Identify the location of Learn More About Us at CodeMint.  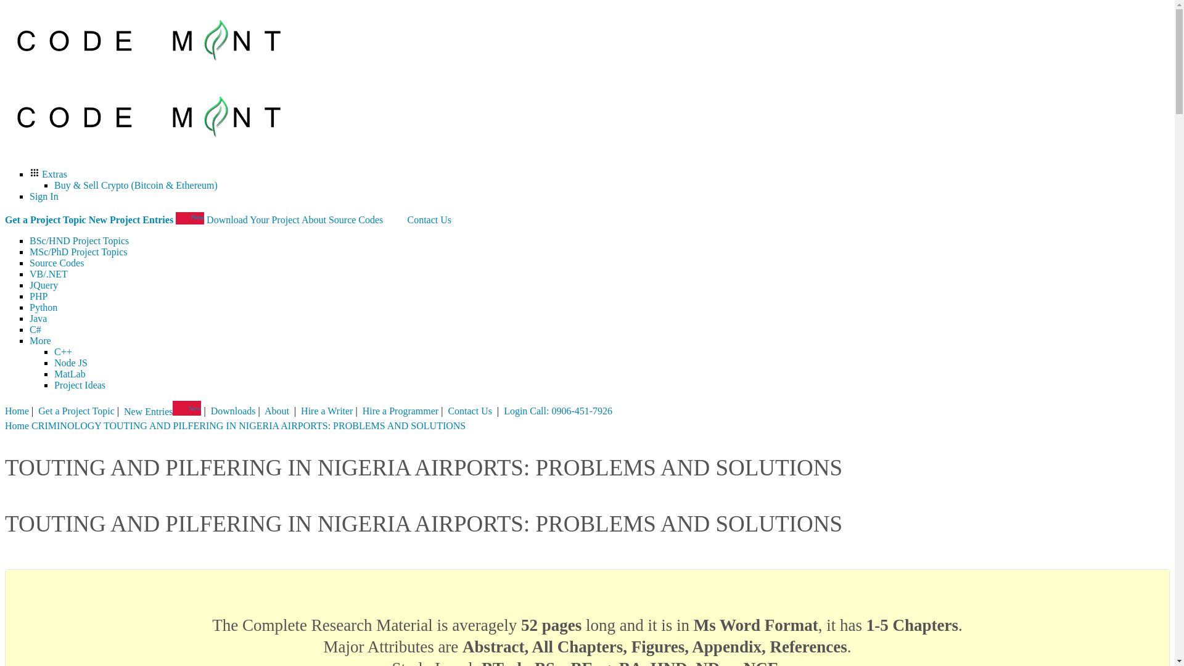
(314, 220).